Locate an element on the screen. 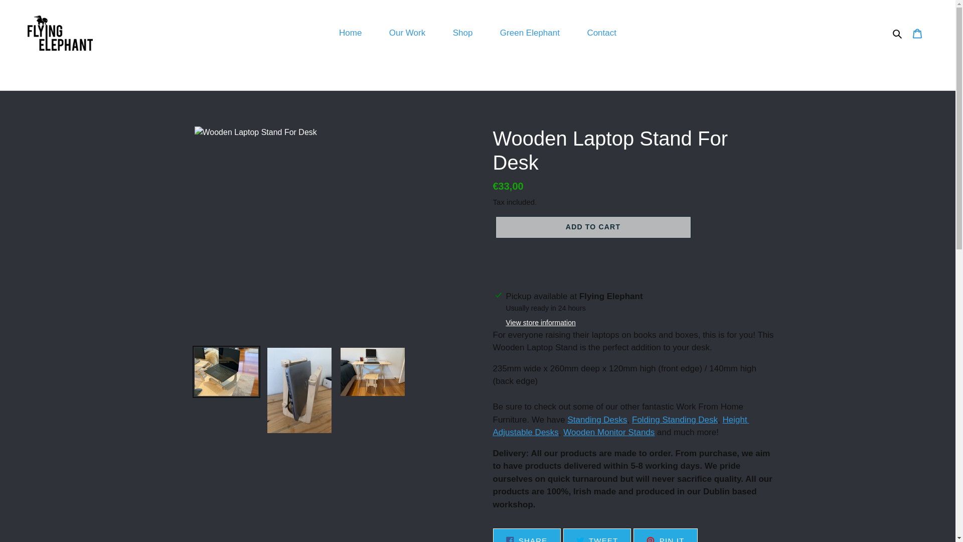 The width and height of the screenshot is (963, 542). Wooden Monitor Stands is located at coordinates (597, 420).